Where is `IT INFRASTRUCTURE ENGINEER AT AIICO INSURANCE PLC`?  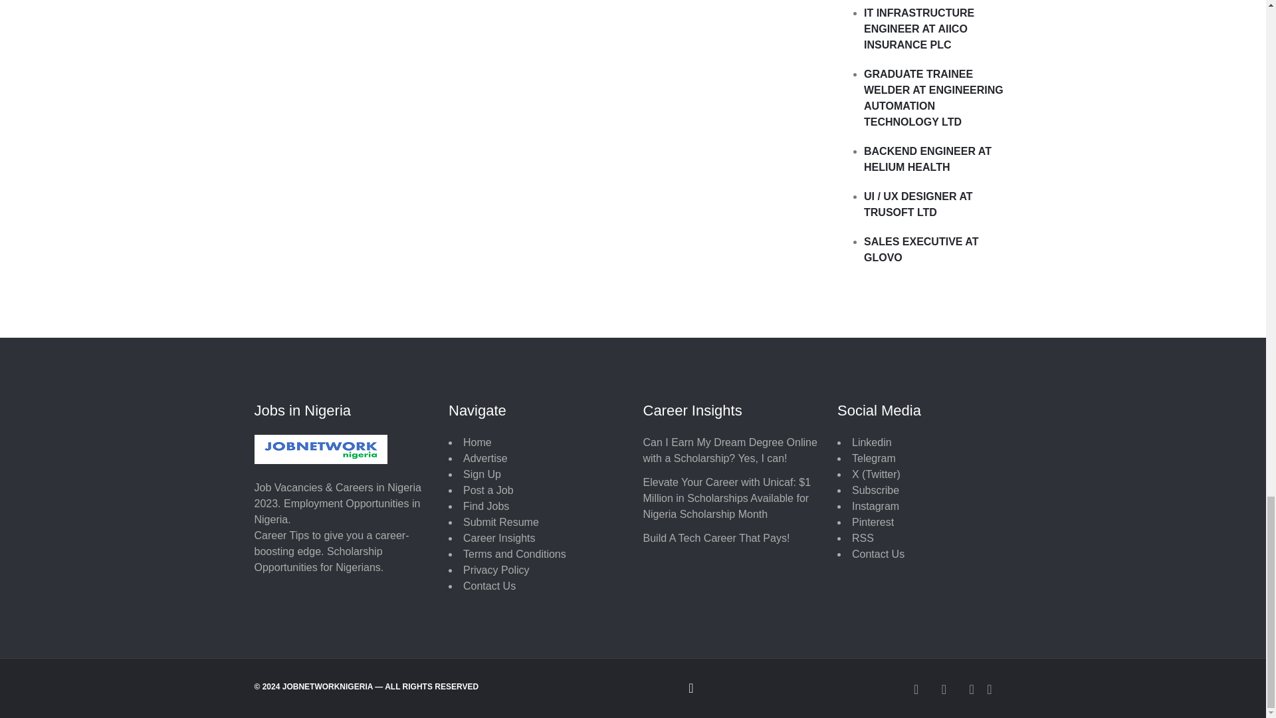 IT INFRASTRUCTURE ENGINEER AT AIICO INSURANCE PLC is located at coordinates (918, 28).